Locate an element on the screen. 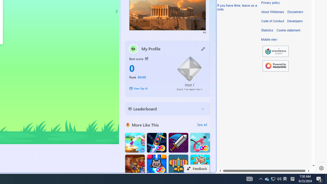 Image resolution: width=327 pixels, height=184 pixels. If you have time, leave us a note. is located at coordinates (237, 7).